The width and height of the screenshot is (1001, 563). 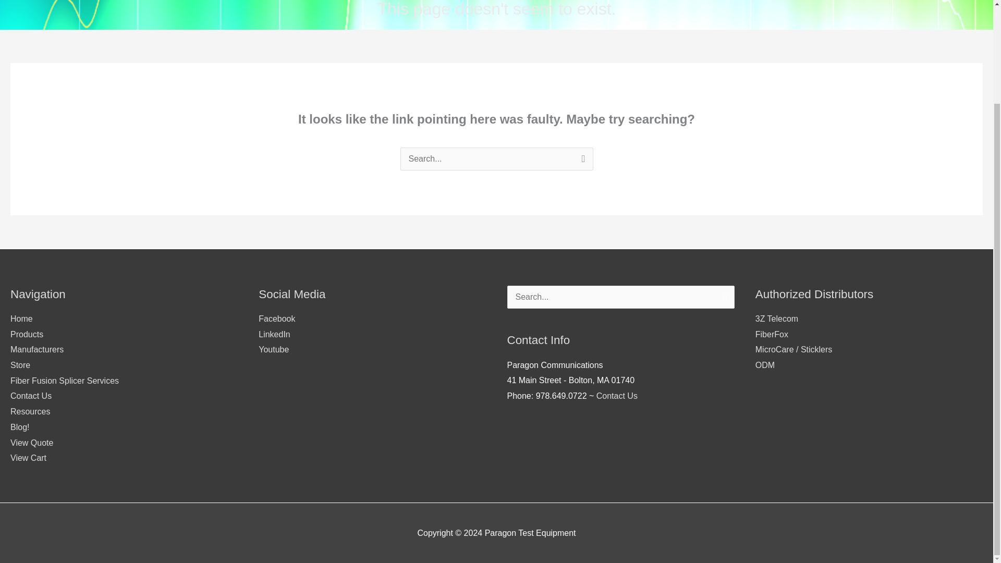 What do you see at coordinates (28, 458) in the screenshot?
I see `View Cart` at bounding box center [28, 458].